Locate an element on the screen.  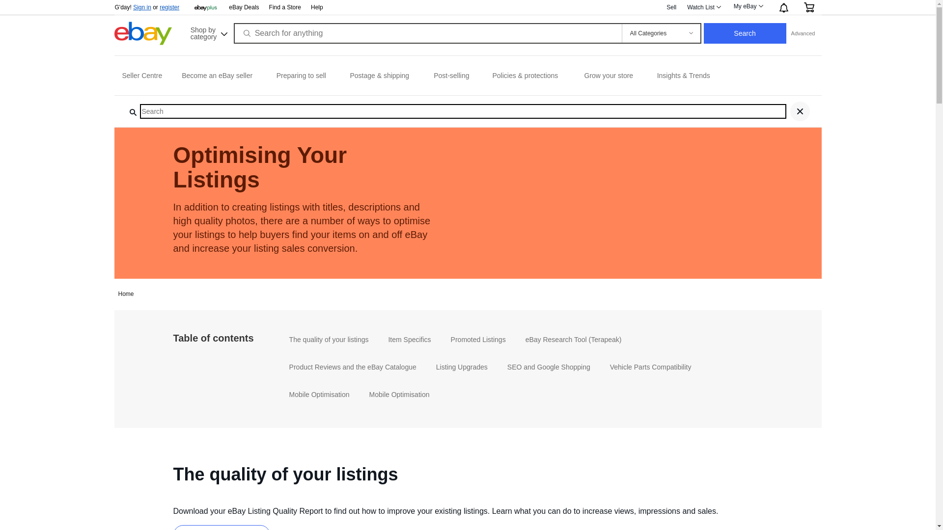
Mobile Optimisation is located at coordinates (400, 395).